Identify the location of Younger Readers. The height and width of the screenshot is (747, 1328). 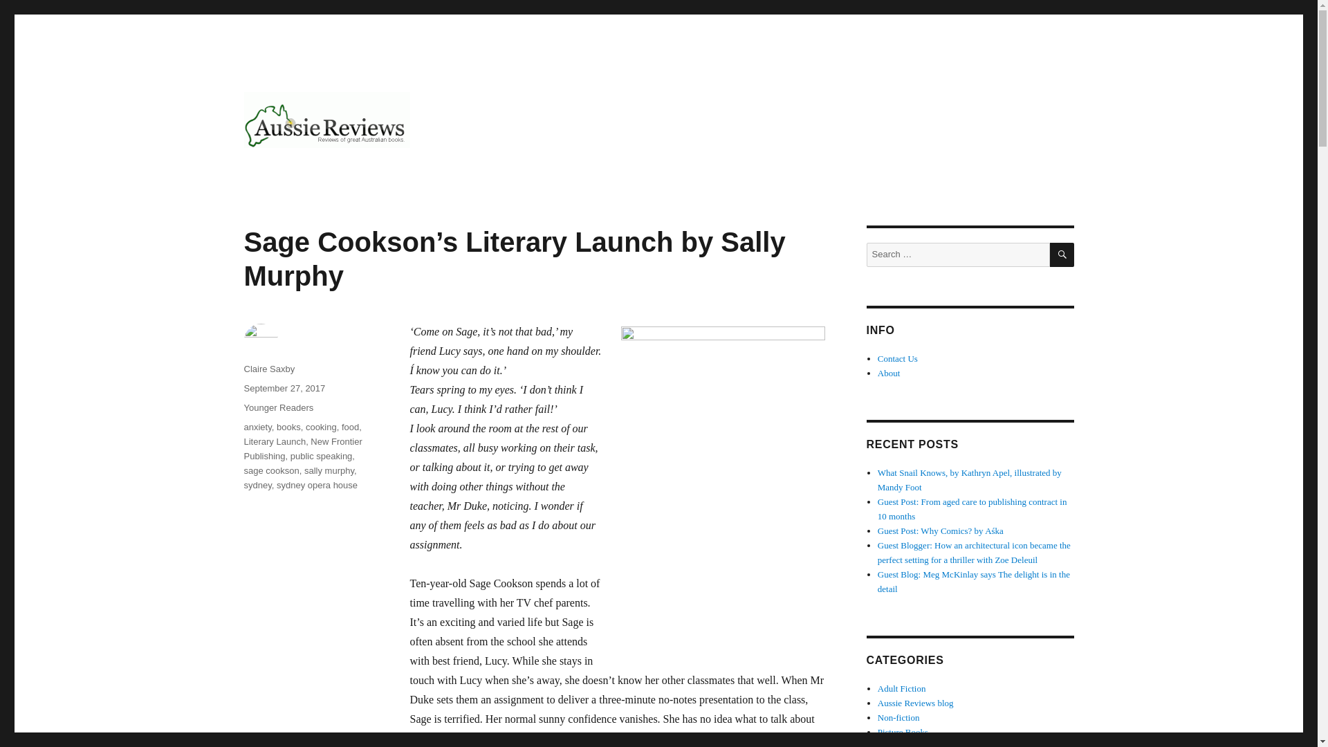
(278, 408).